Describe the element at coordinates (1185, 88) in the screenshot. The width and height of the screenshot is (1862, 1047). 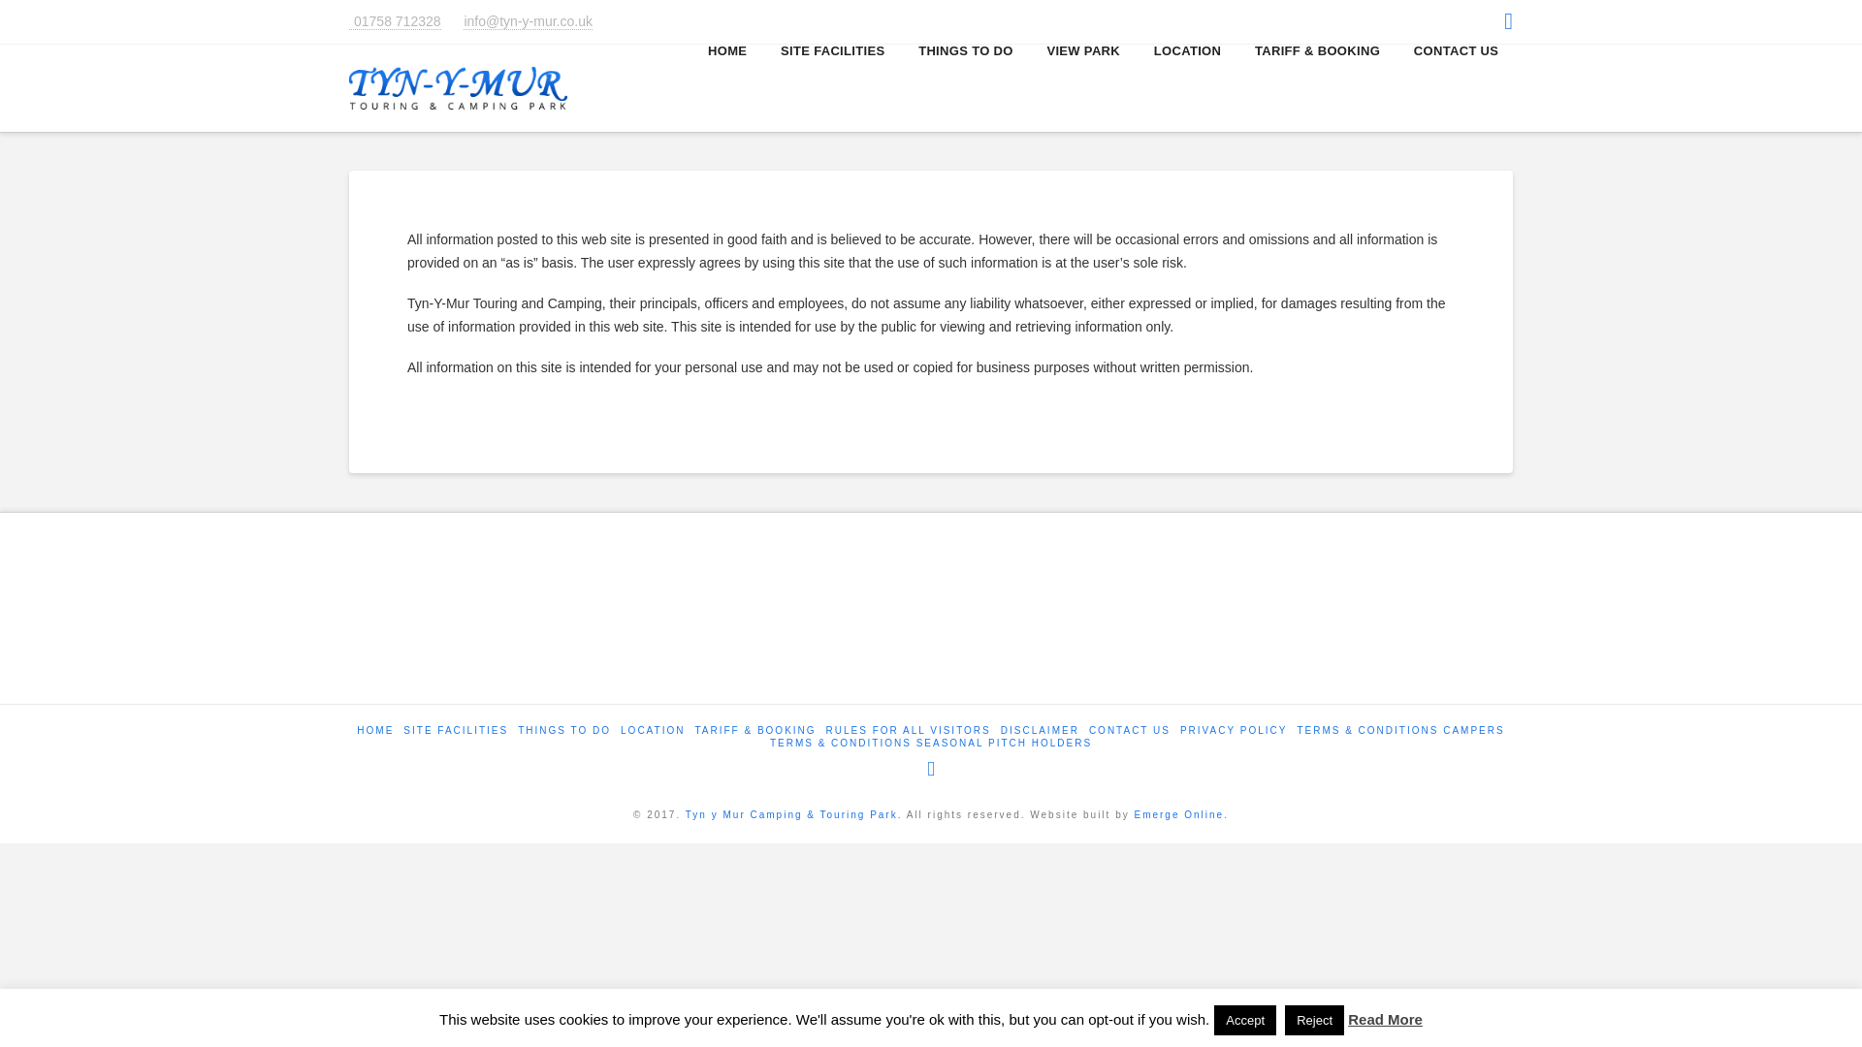
I see `LOCATION` at that location.